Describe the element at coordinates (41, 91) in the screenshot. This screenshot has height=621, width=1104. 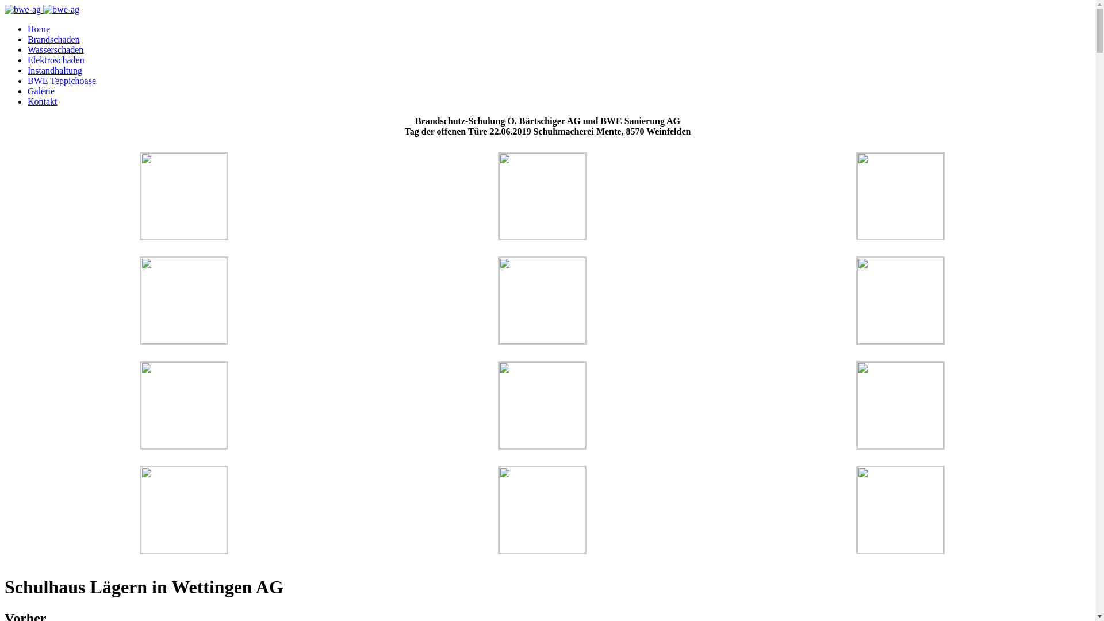
I see `Galerie` at that location.